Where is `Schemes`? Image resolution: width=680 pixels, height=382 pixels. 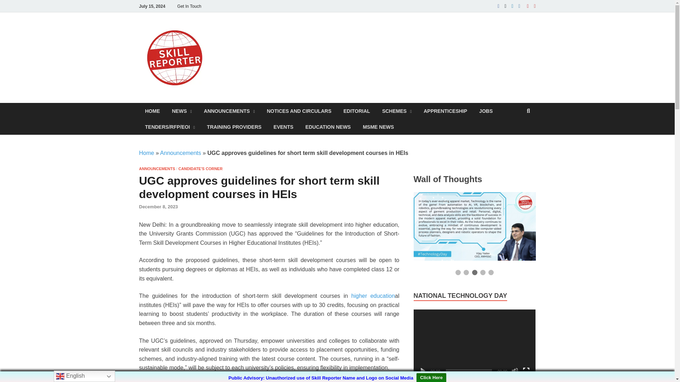 Schemes is located at coordinates (397, 110).